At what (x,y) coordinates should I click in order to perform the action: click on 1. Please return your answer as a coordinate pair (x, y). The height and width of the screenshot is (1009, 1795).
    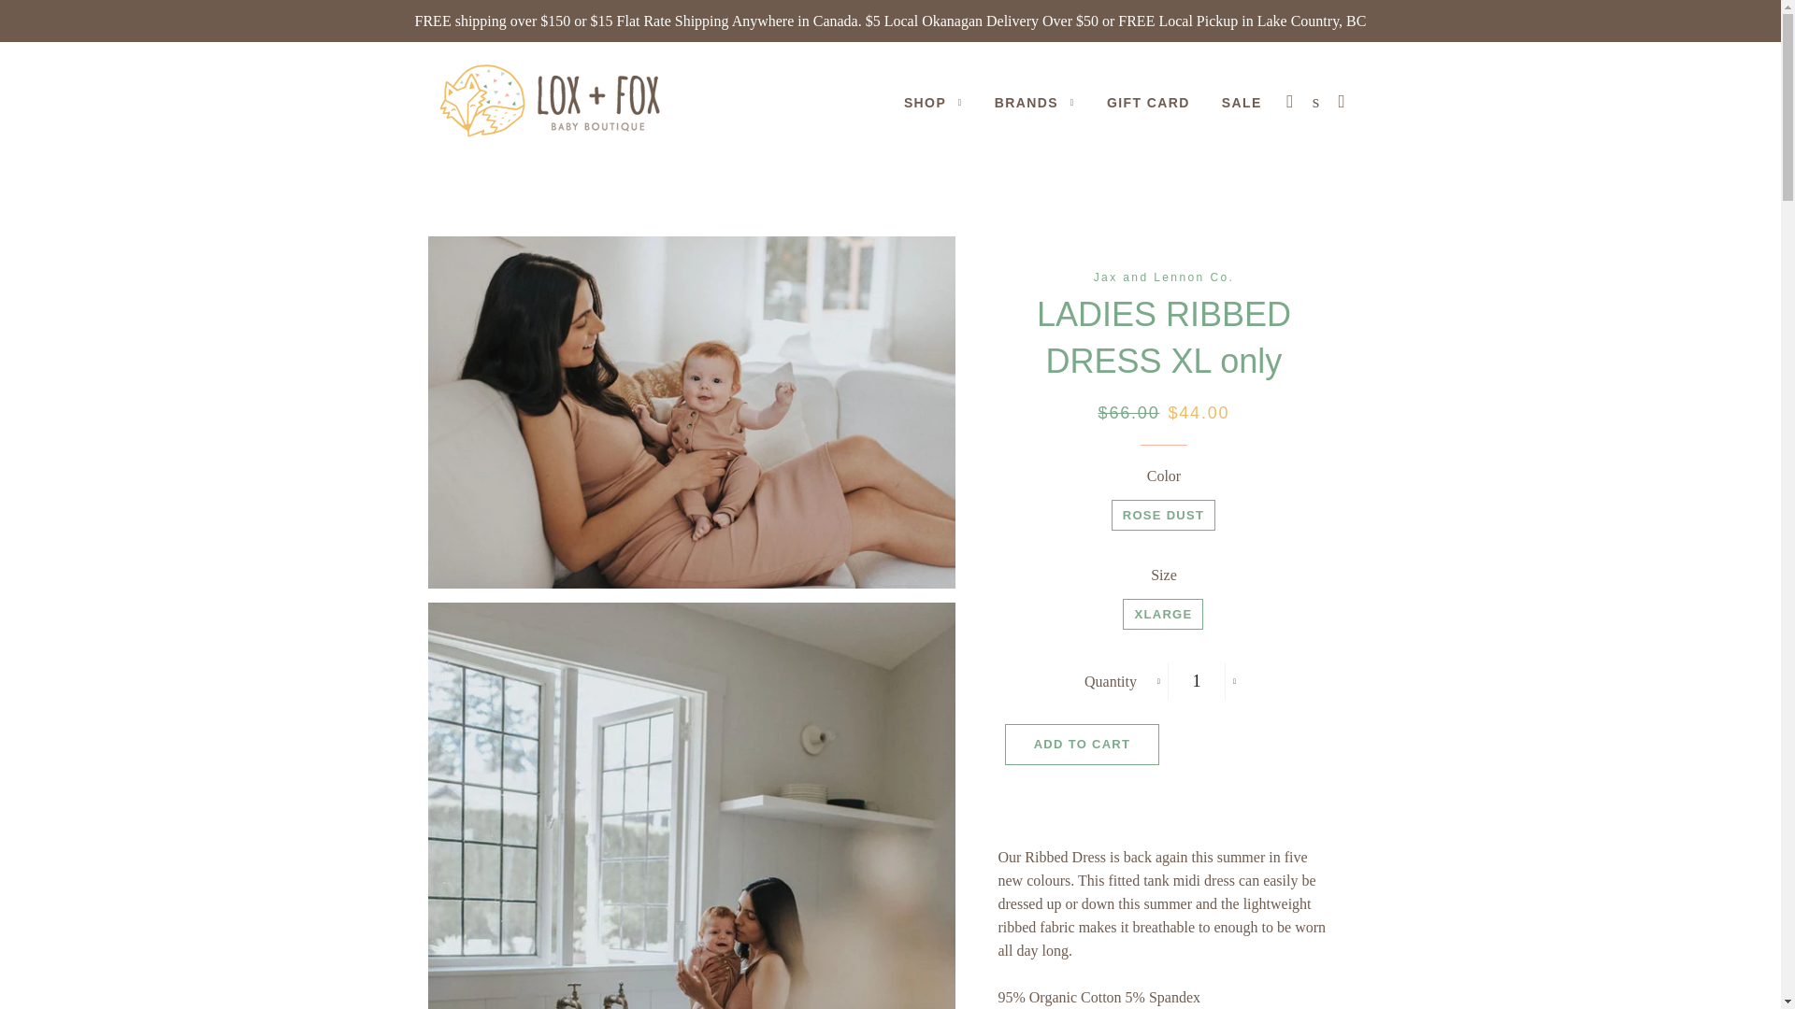
    Looking at the image, I should click on (1197, 680).